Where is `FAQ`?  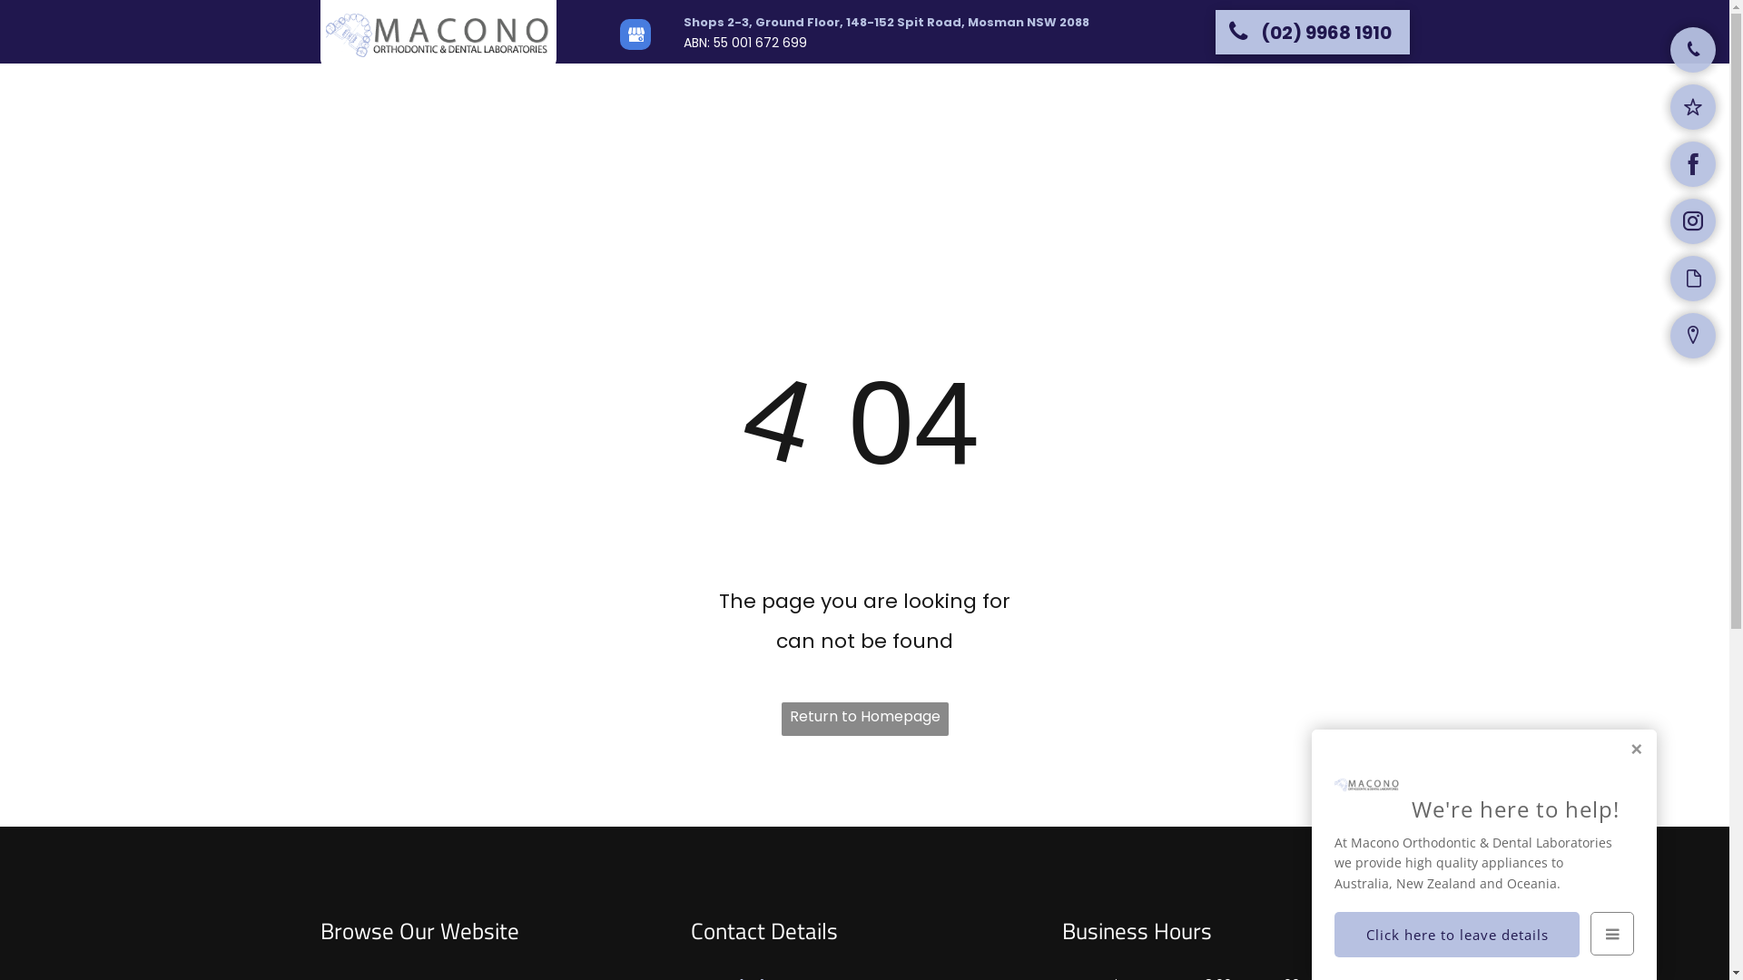
FAQ is located at coordinates (1187, 93).